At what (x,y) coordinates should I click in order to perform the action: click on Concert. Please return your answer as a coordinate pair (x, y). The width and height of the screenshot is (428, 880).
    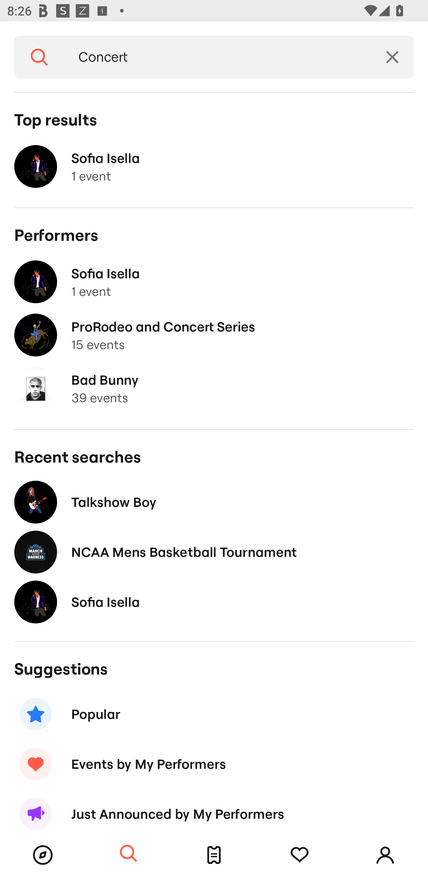
    Looking at the image, I should click on (218, 57).